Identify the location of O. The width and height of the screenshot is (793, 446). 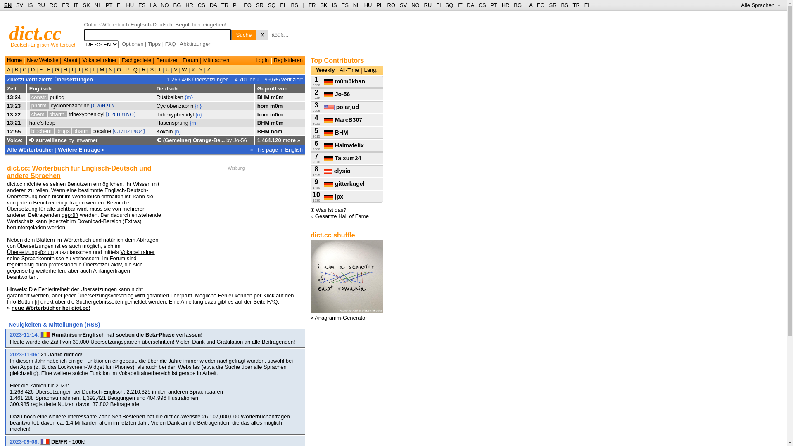
(119, 69).